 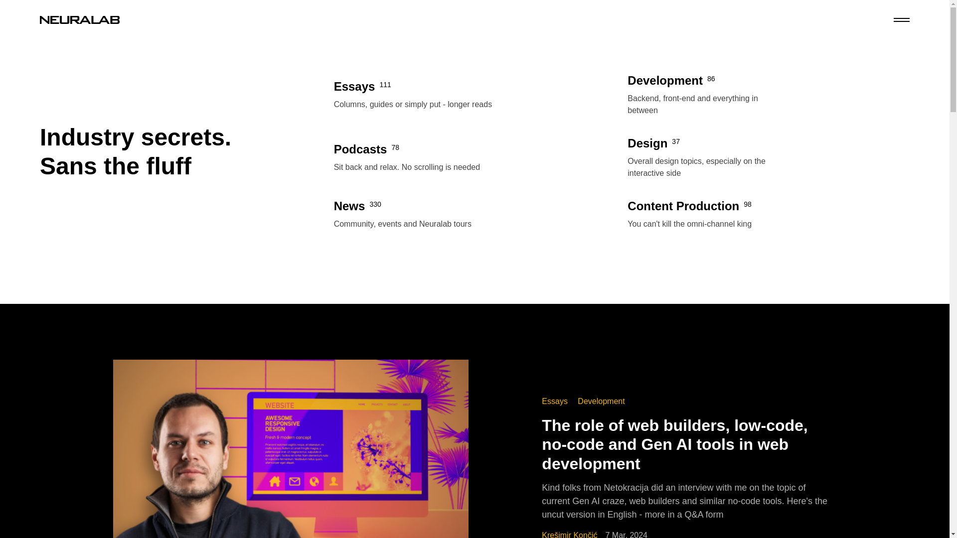 What do you see at coordinates (709, 143) in the screenshot?
I see `Design 37` at bounding box center [709, 143].